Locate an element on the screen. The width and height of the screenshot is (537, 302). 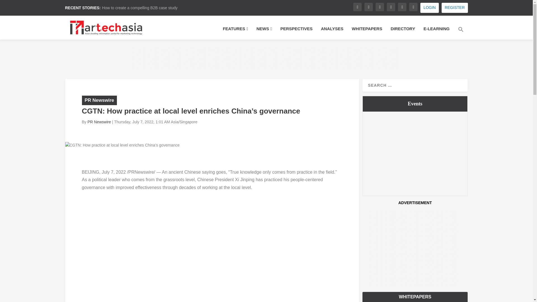
REGISTER is located at coordinates (454, 8).